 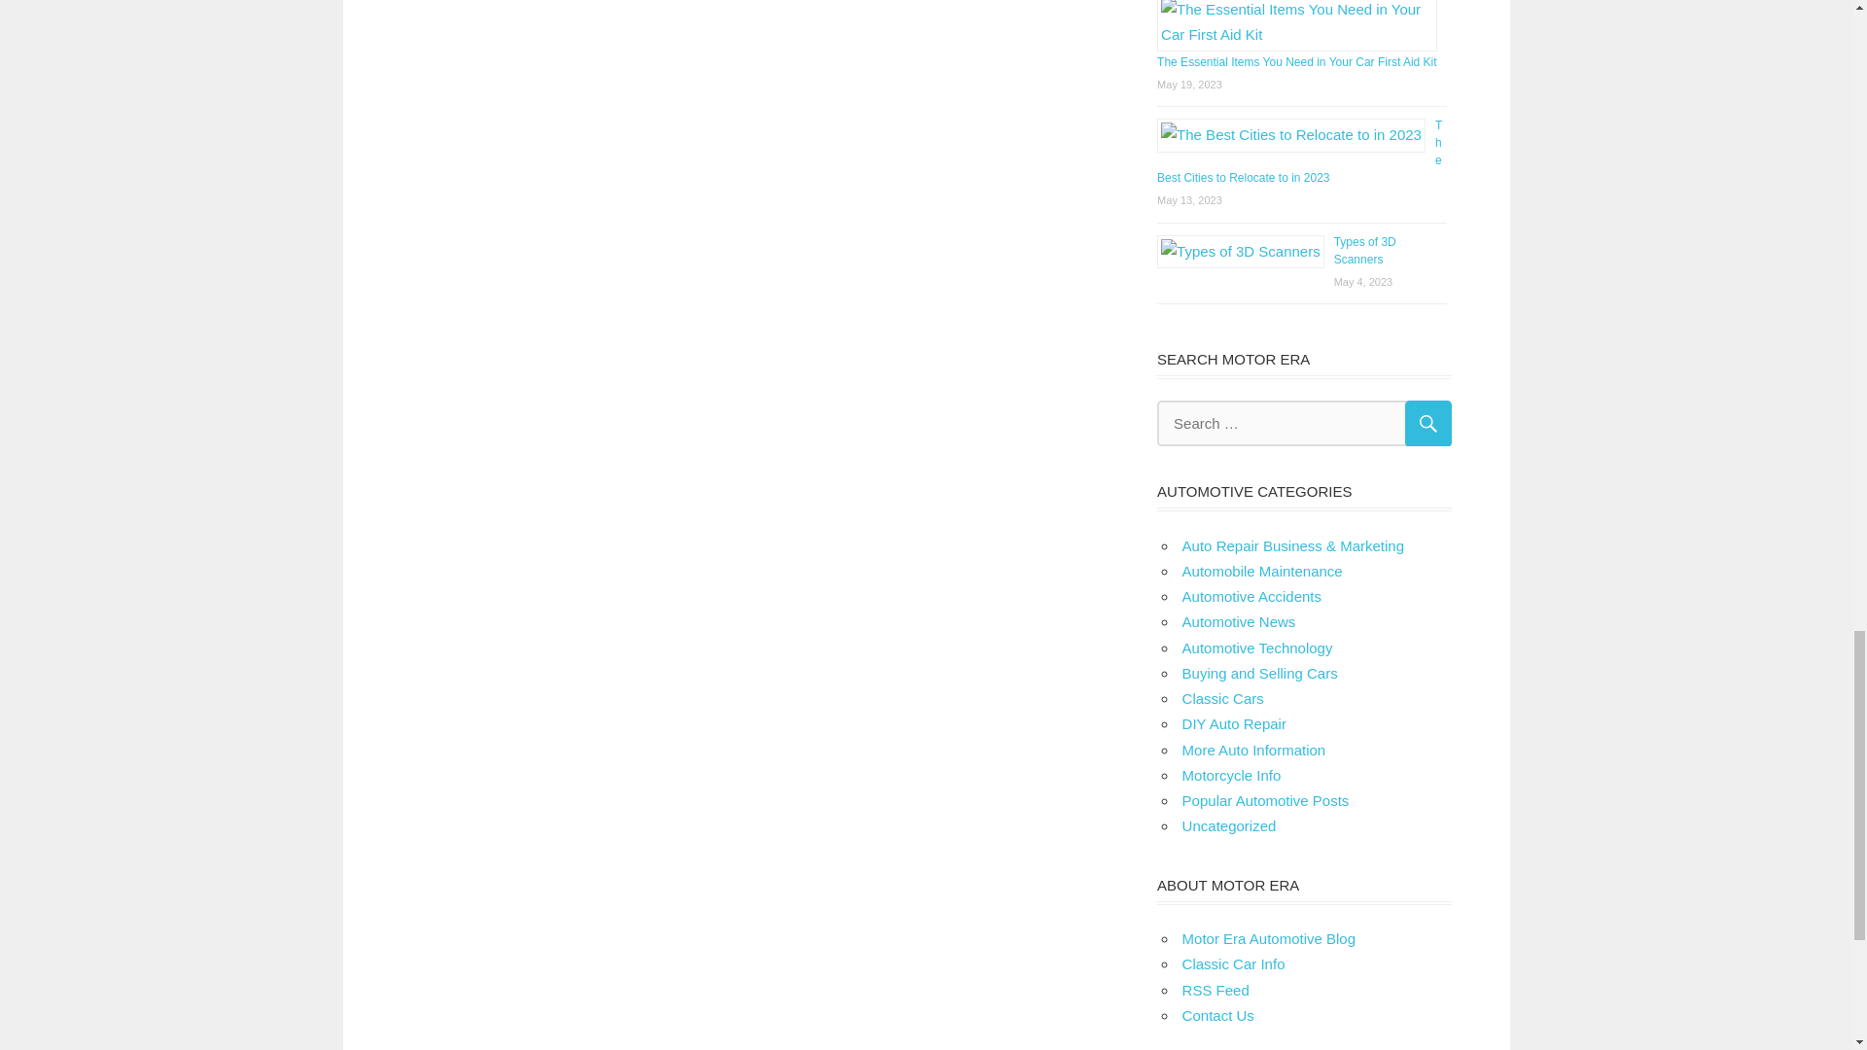 I want to click on Permalink to Types of 3D Scanners, so click(x=1365, y=251).